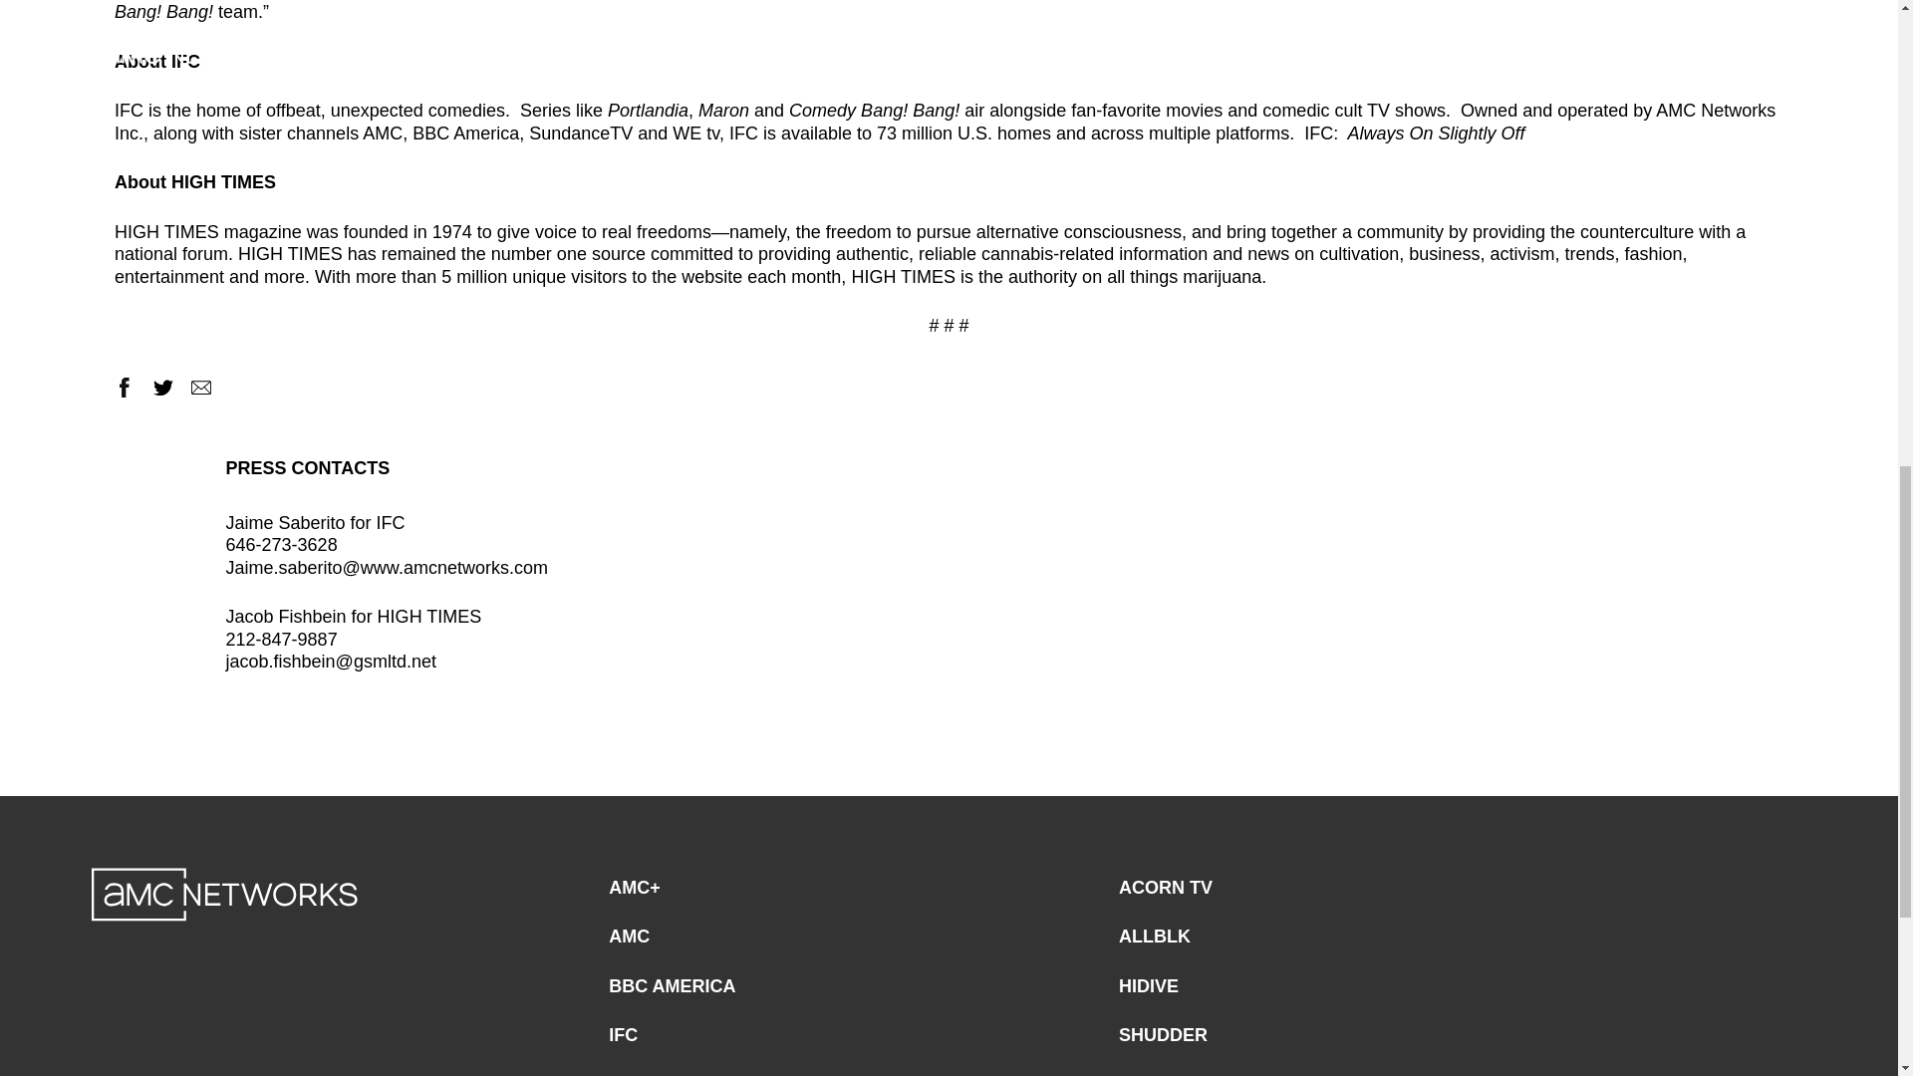 The width and height of the screenshot is (1913, 1076). What do you see at coordinates (225, 894) in the screenshot?
I see `AMC Networks` at bounding box center [225, 894].